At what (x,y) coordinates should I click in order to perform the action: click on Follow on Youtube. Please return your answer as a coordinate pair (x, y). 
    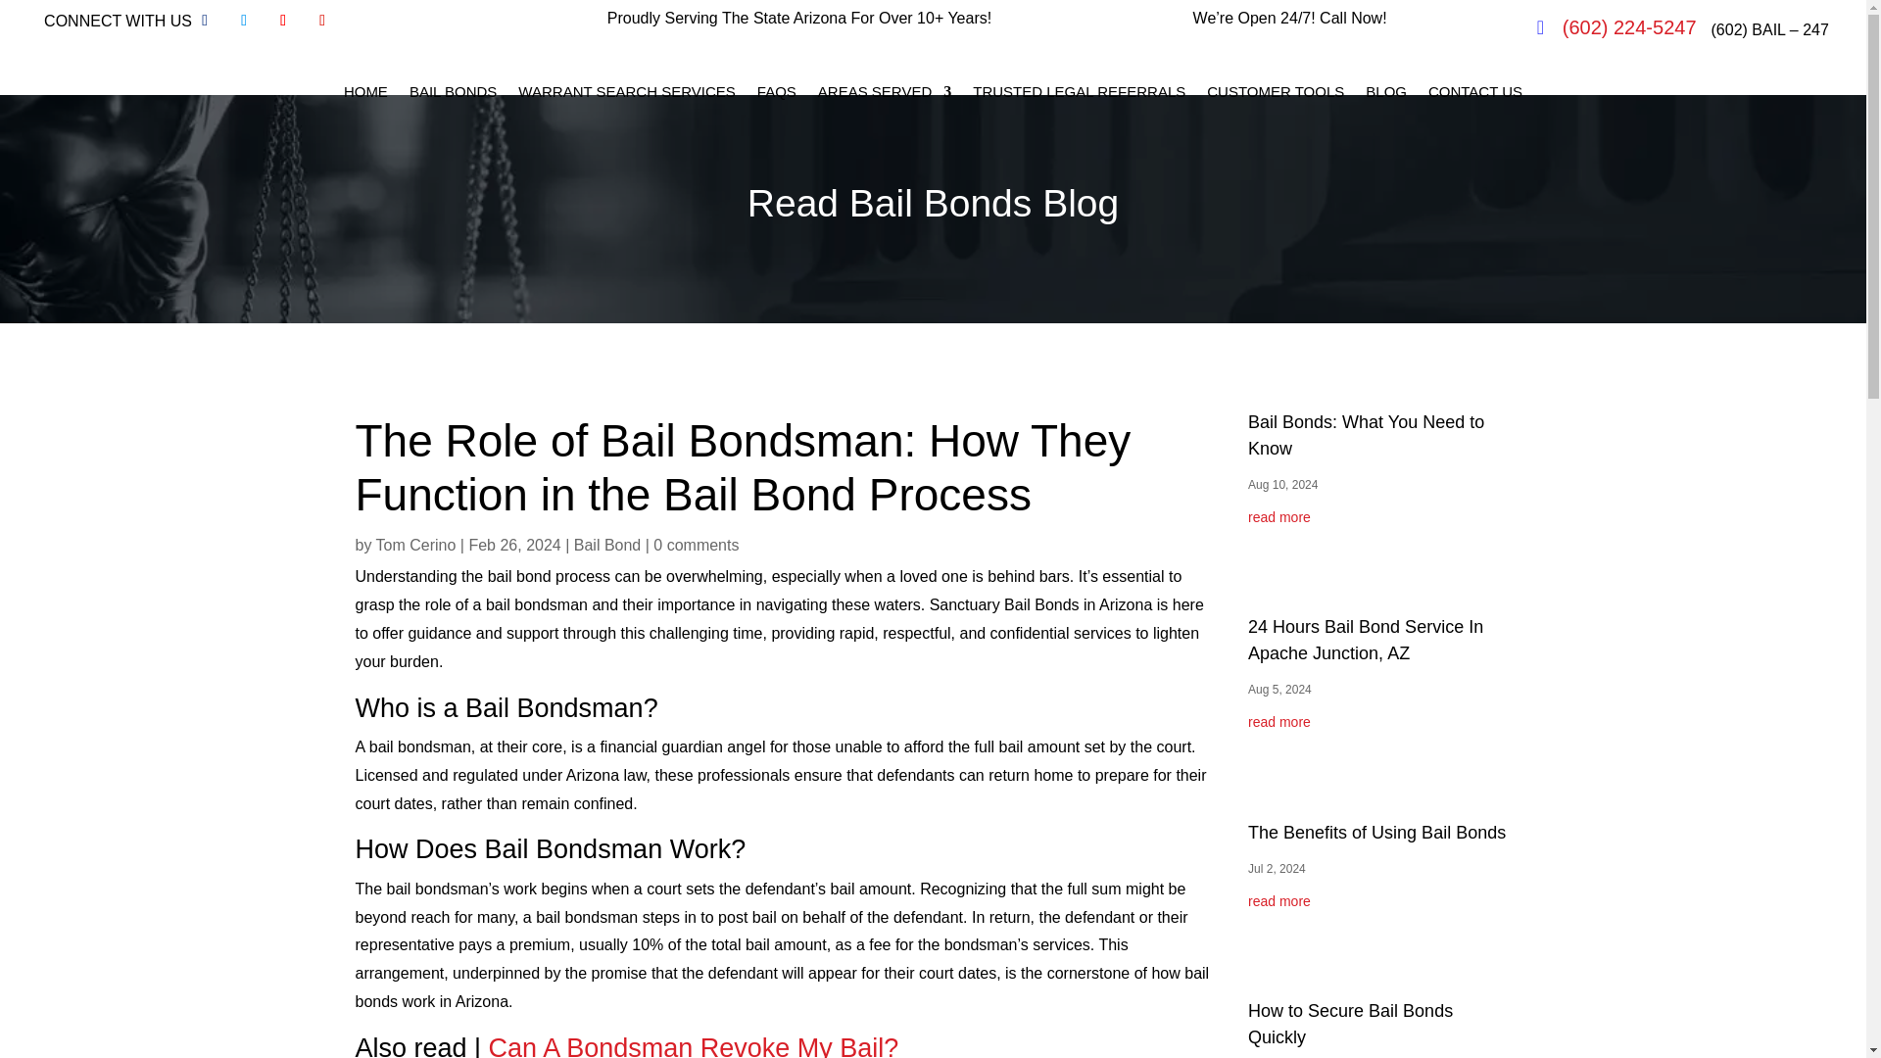
    Looking at the image, I should click on (282, 20).